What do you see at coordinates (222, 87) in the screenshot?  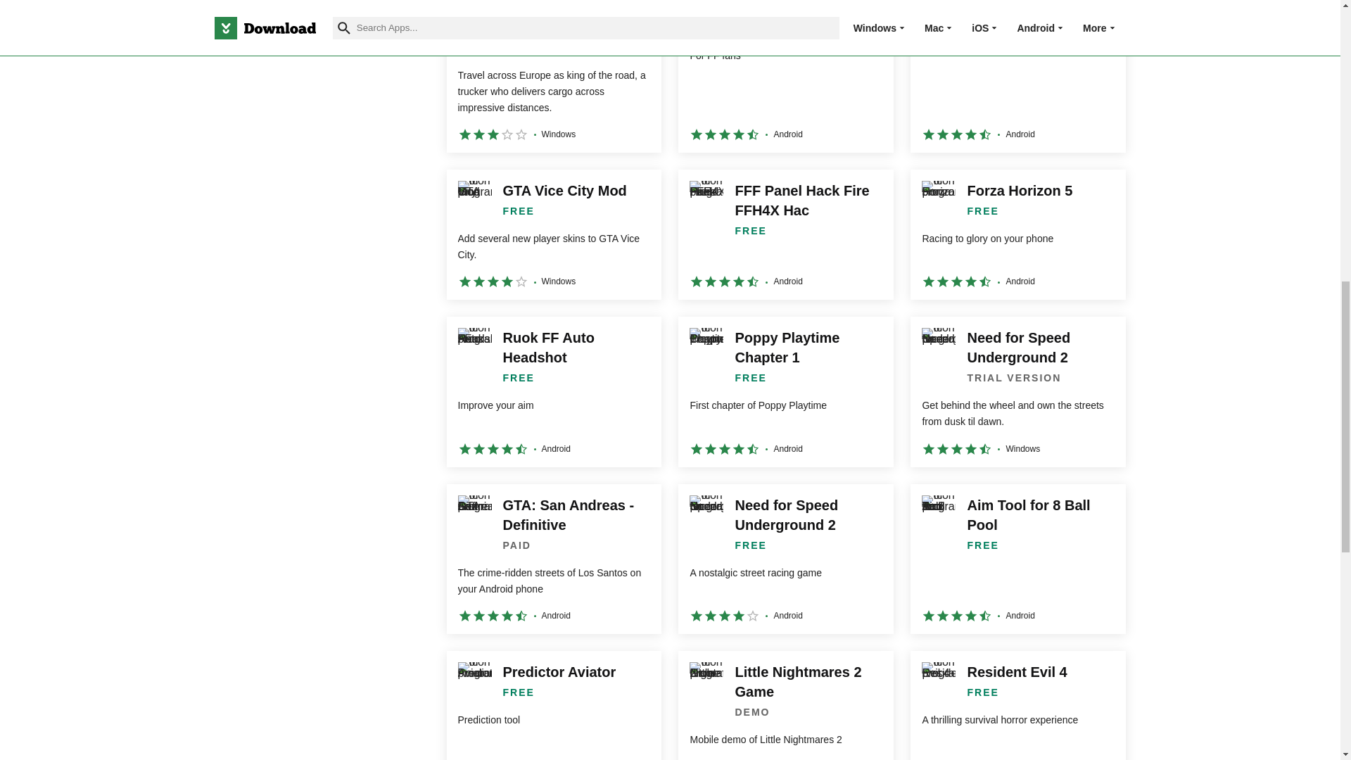 I see `games-sudoku-crossword` at bounding box center [222, 87].